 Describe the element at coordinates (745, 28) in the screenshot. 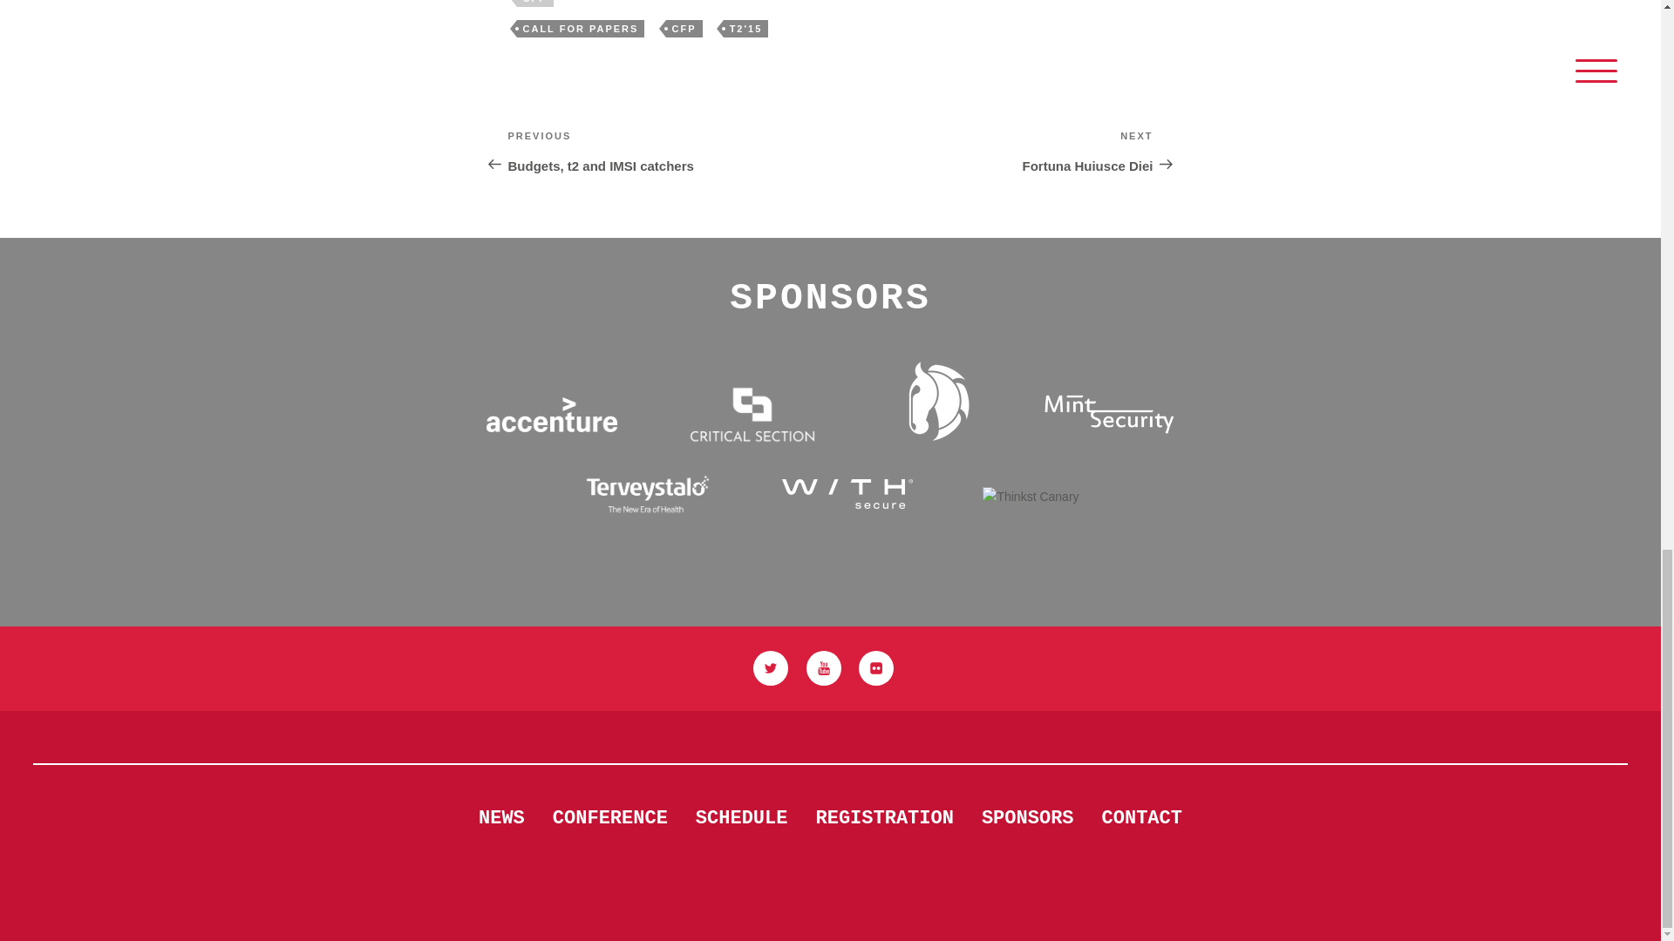

I see `CONFERENCE` at that location.